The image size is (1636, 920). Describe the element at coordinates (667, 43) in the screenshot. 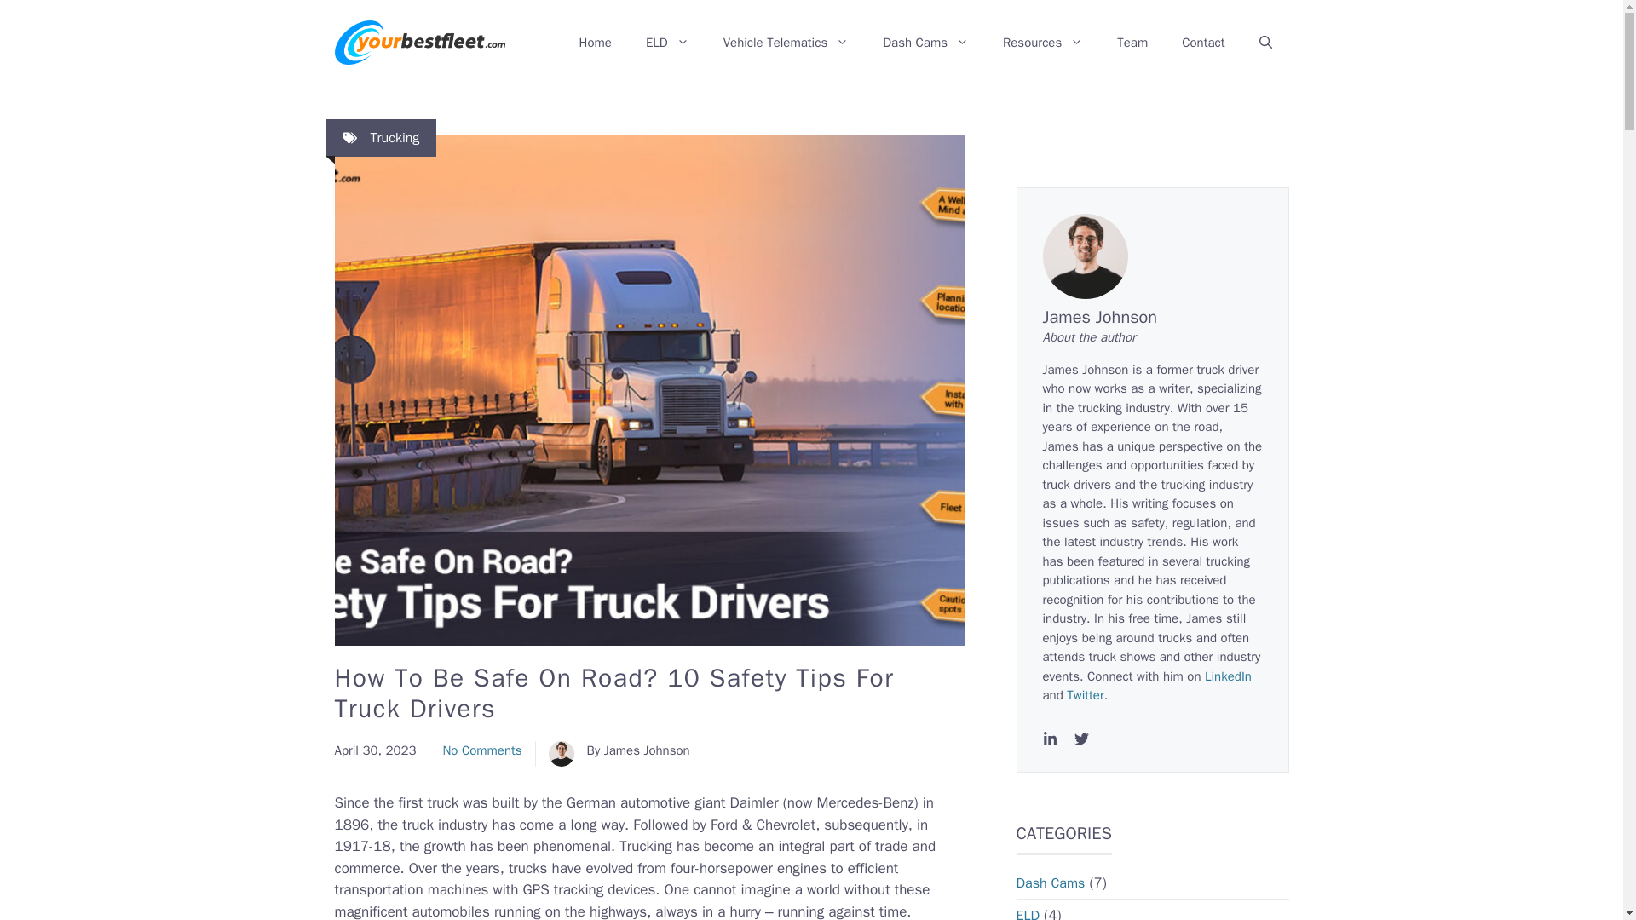

I see `ELD` at that location.